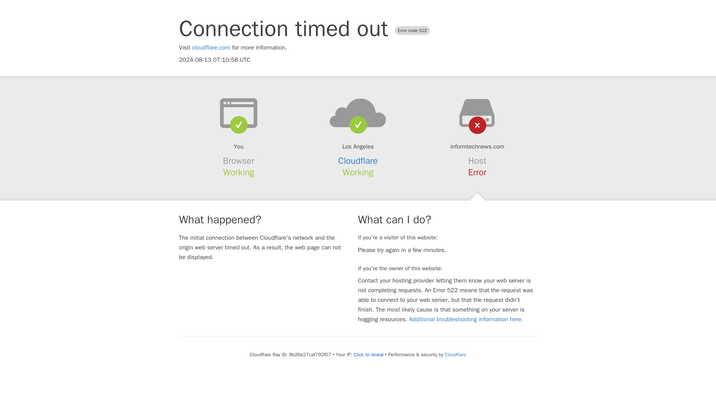 The image size is (716, 402). I want to click on cloudflare.com, so click(211, 48).